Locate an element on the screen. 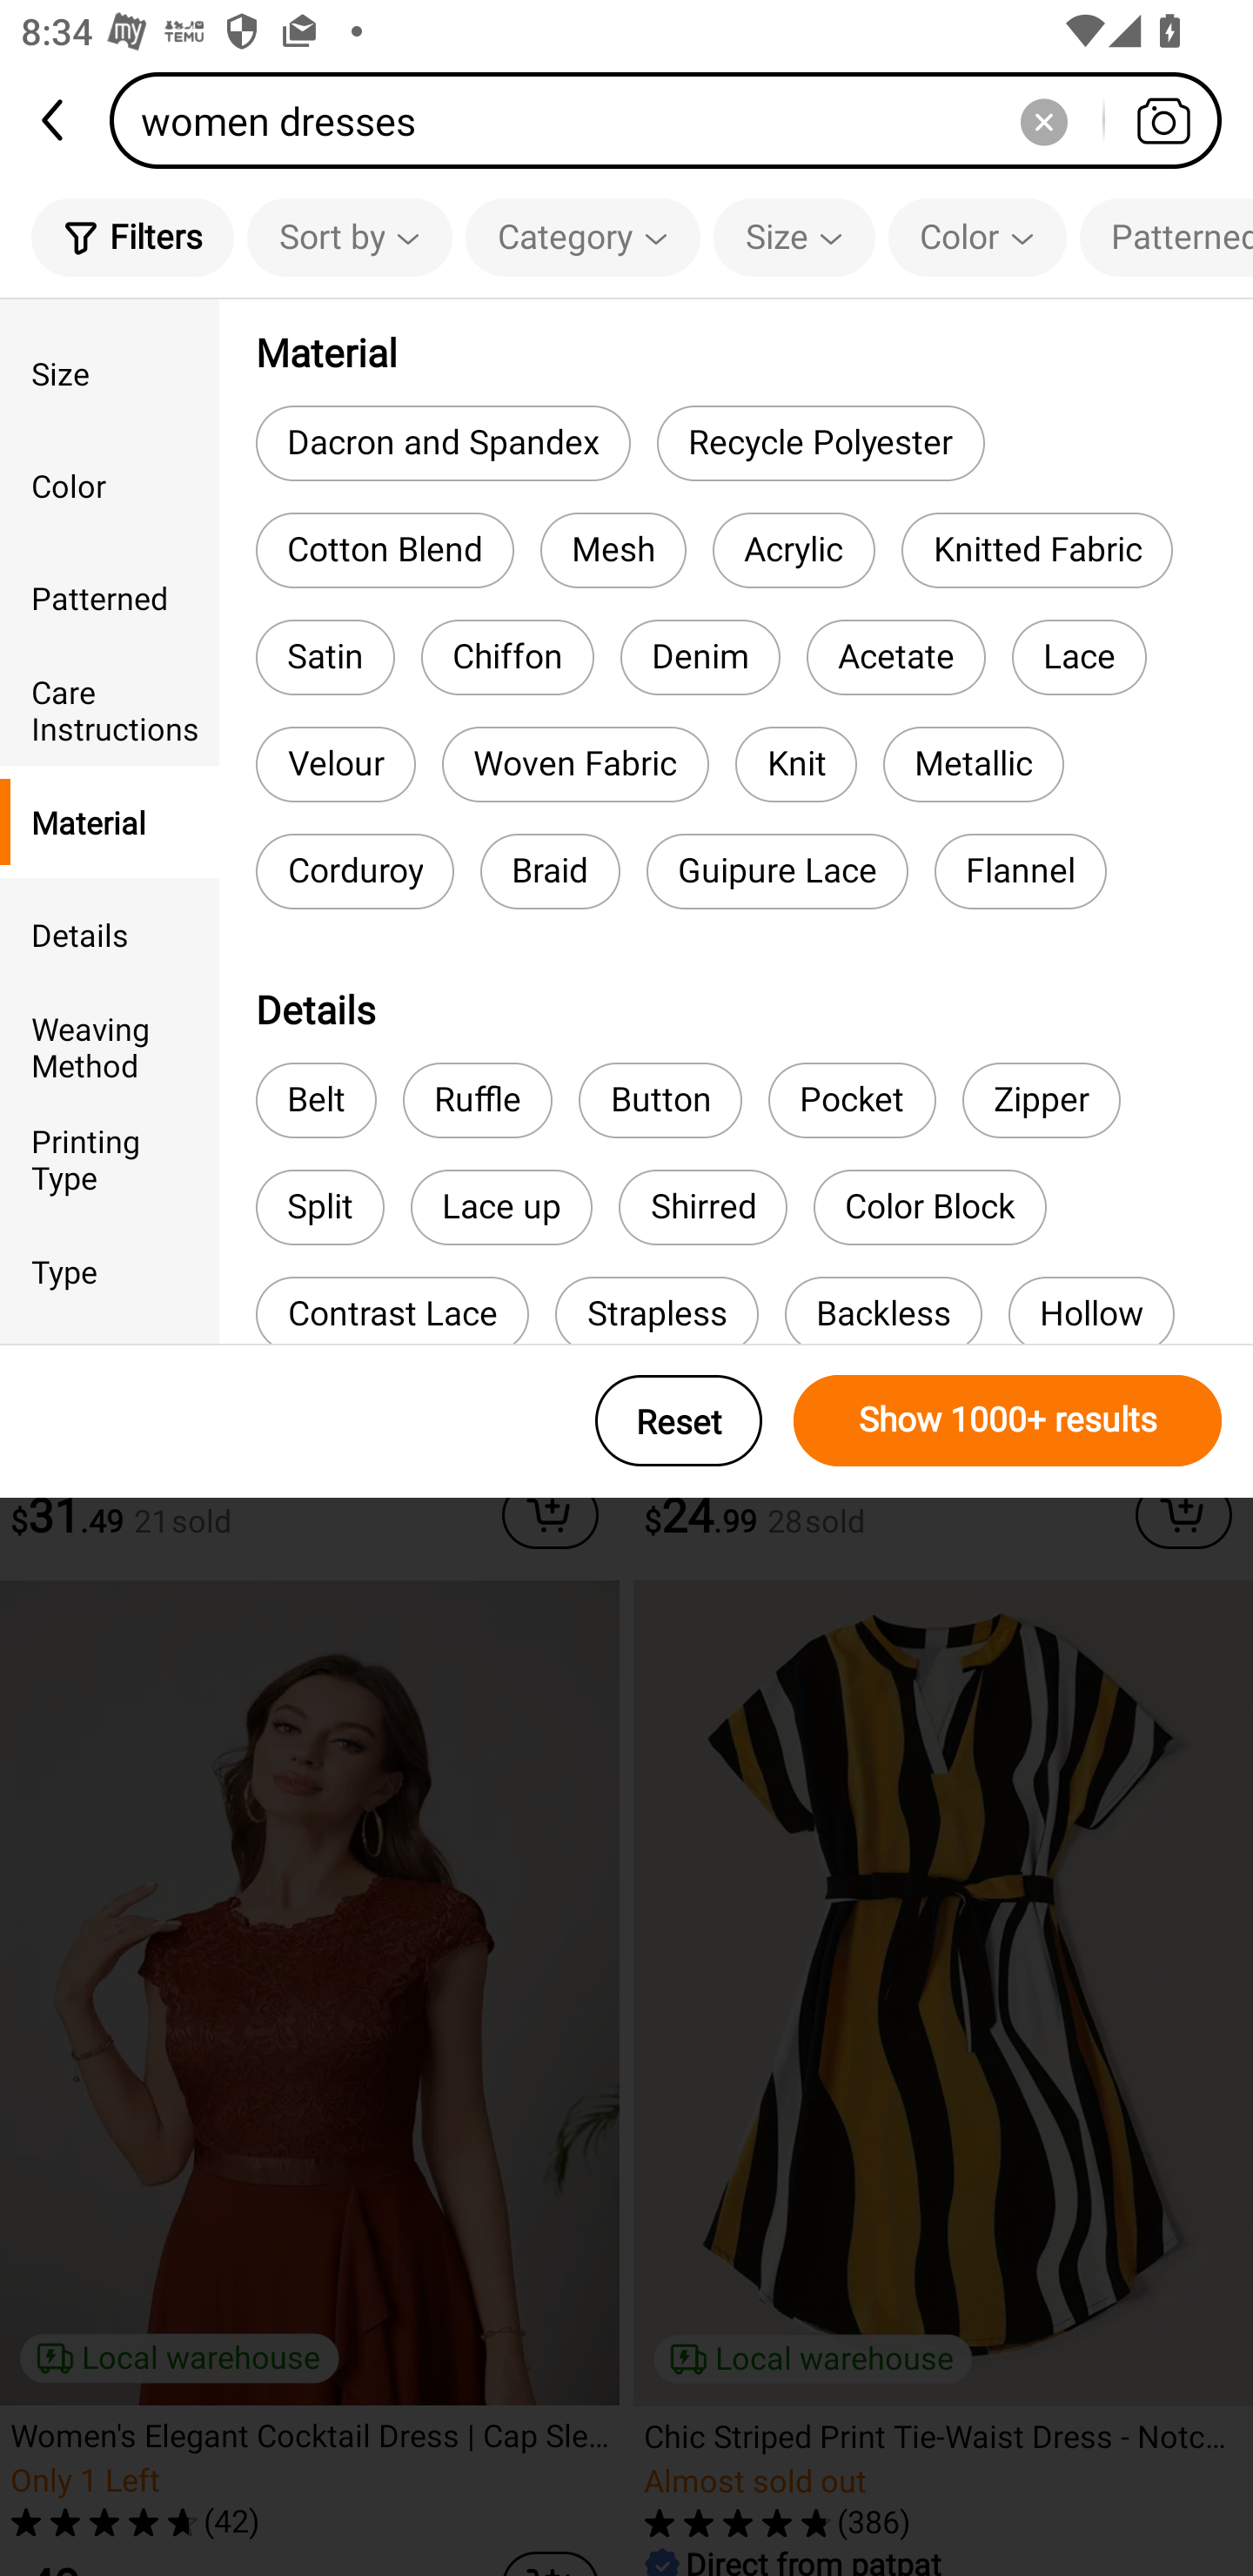 The image size is (1253, 2576). Category is located at coordinates (583, 237).